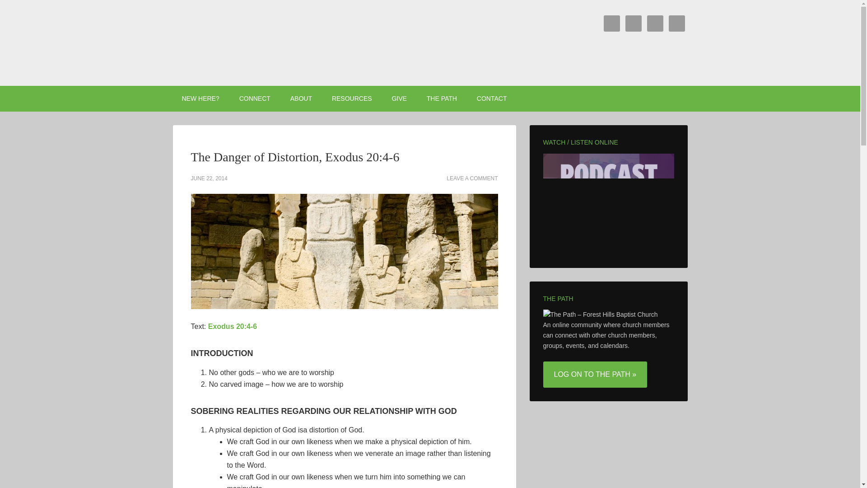 Image resolution: width=867 pixels, height=488 pixels. What do you see at coordinates (398, 99) in the screenshot?
I see `GIVE` at bounding box center [398, 99].